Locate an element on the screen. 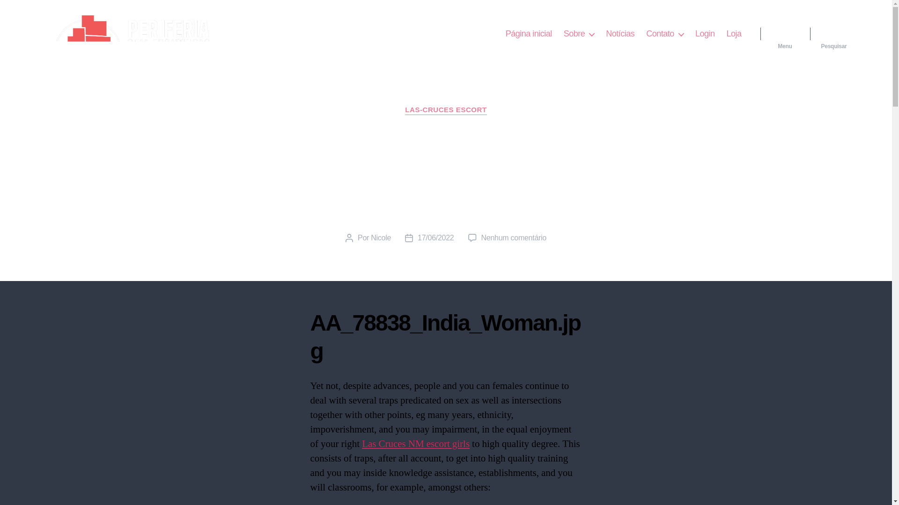 The width and height of the screenshot is (899, 505). Loja is located at coordinates (733, 34).